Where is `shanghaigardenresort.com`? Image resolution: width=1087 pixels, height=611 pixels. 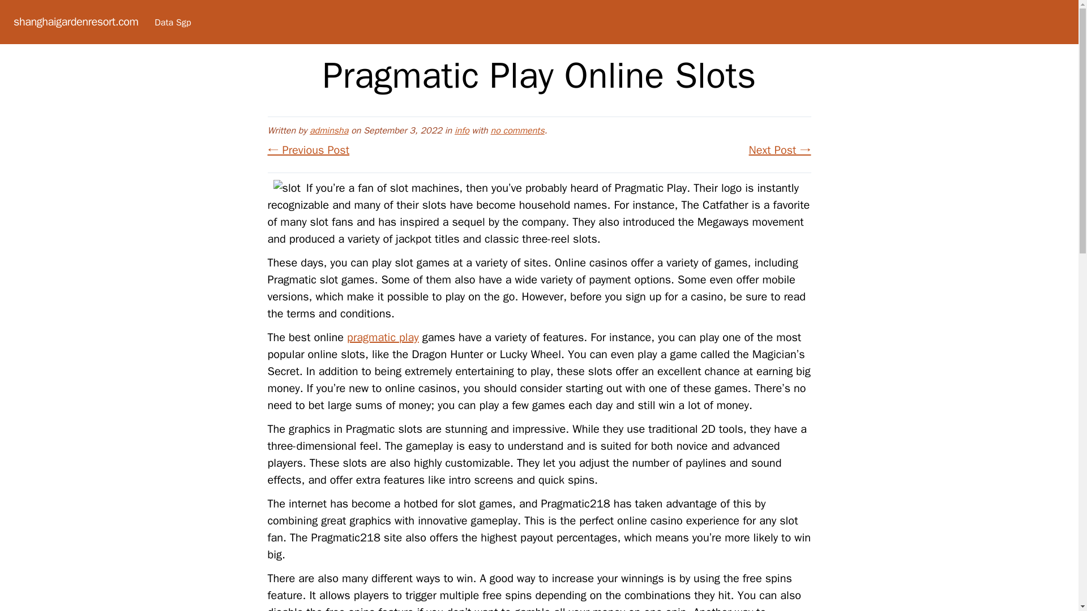 shanghaigardenresort.com is located at coordinates (75, 21).